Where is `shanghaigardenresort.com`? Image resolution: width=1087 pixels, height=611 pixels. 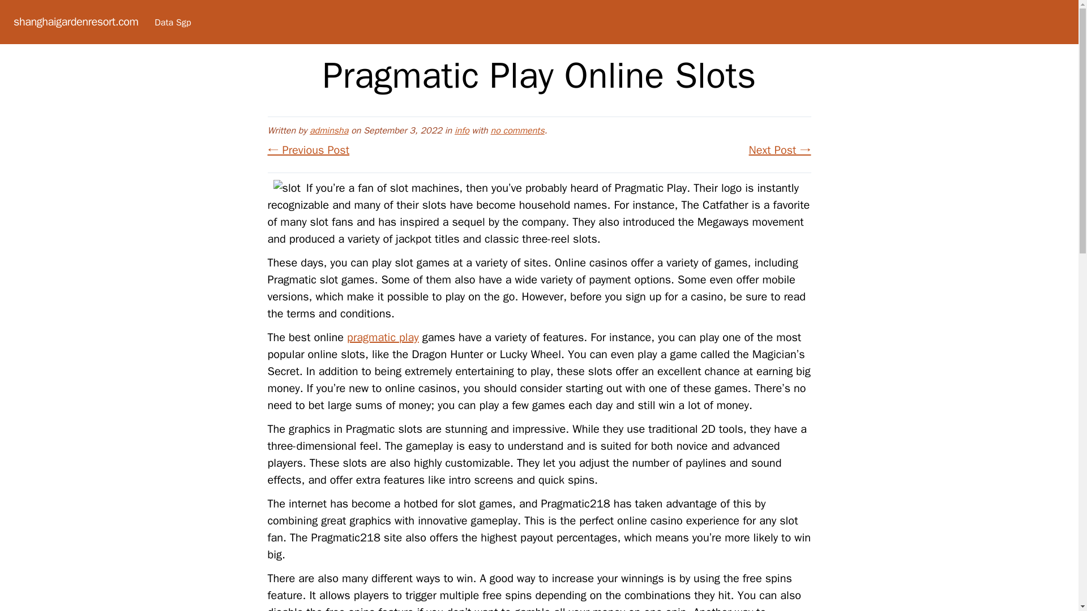 shanghaigardenresort.com is located at coordinates (75, 21).